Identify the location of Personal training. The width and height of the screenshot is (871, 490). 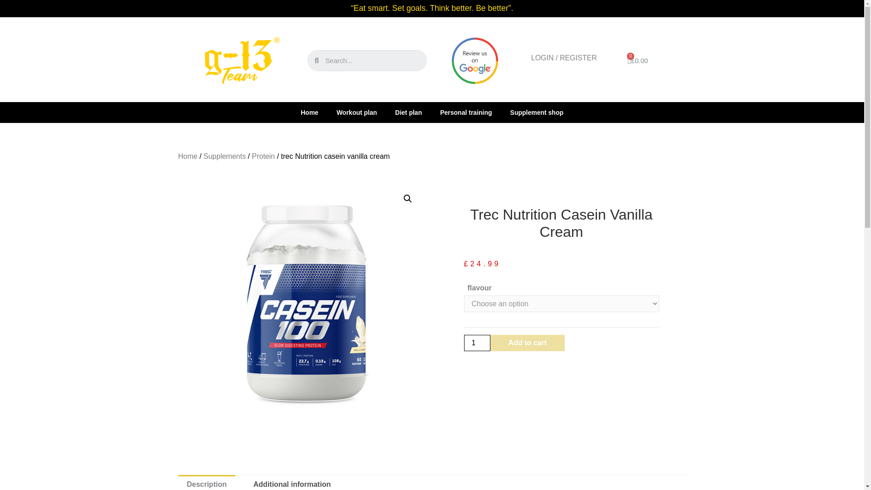
(466, 113).